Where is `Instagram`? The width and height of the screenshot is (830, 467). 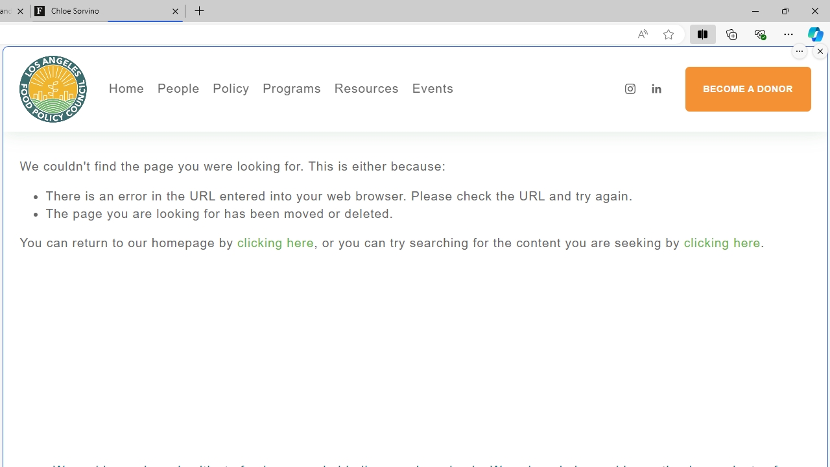
Instagram is located at coordinates (630, 89).